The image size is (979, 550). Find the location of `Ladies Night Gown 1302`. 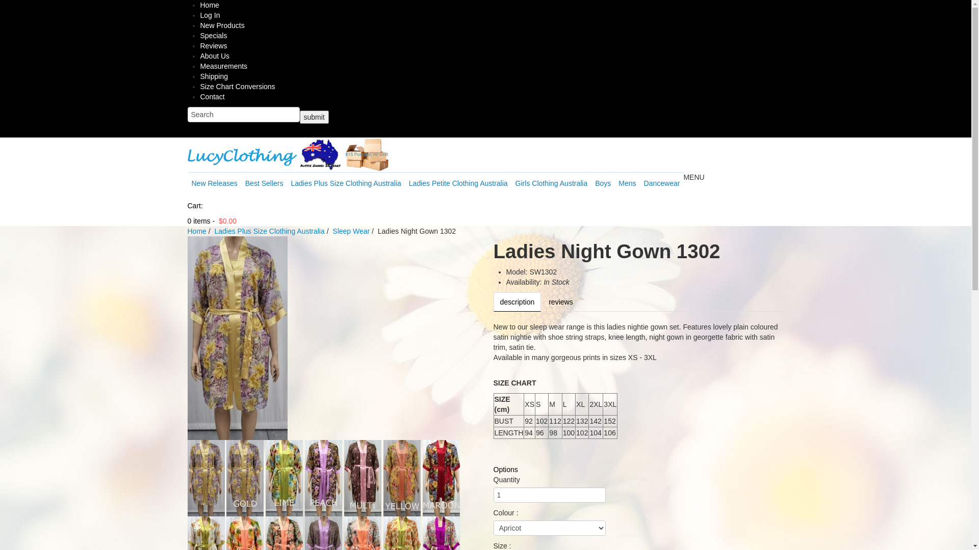

Ladies Night Gown 1302 is located at coordinates (245, 478).